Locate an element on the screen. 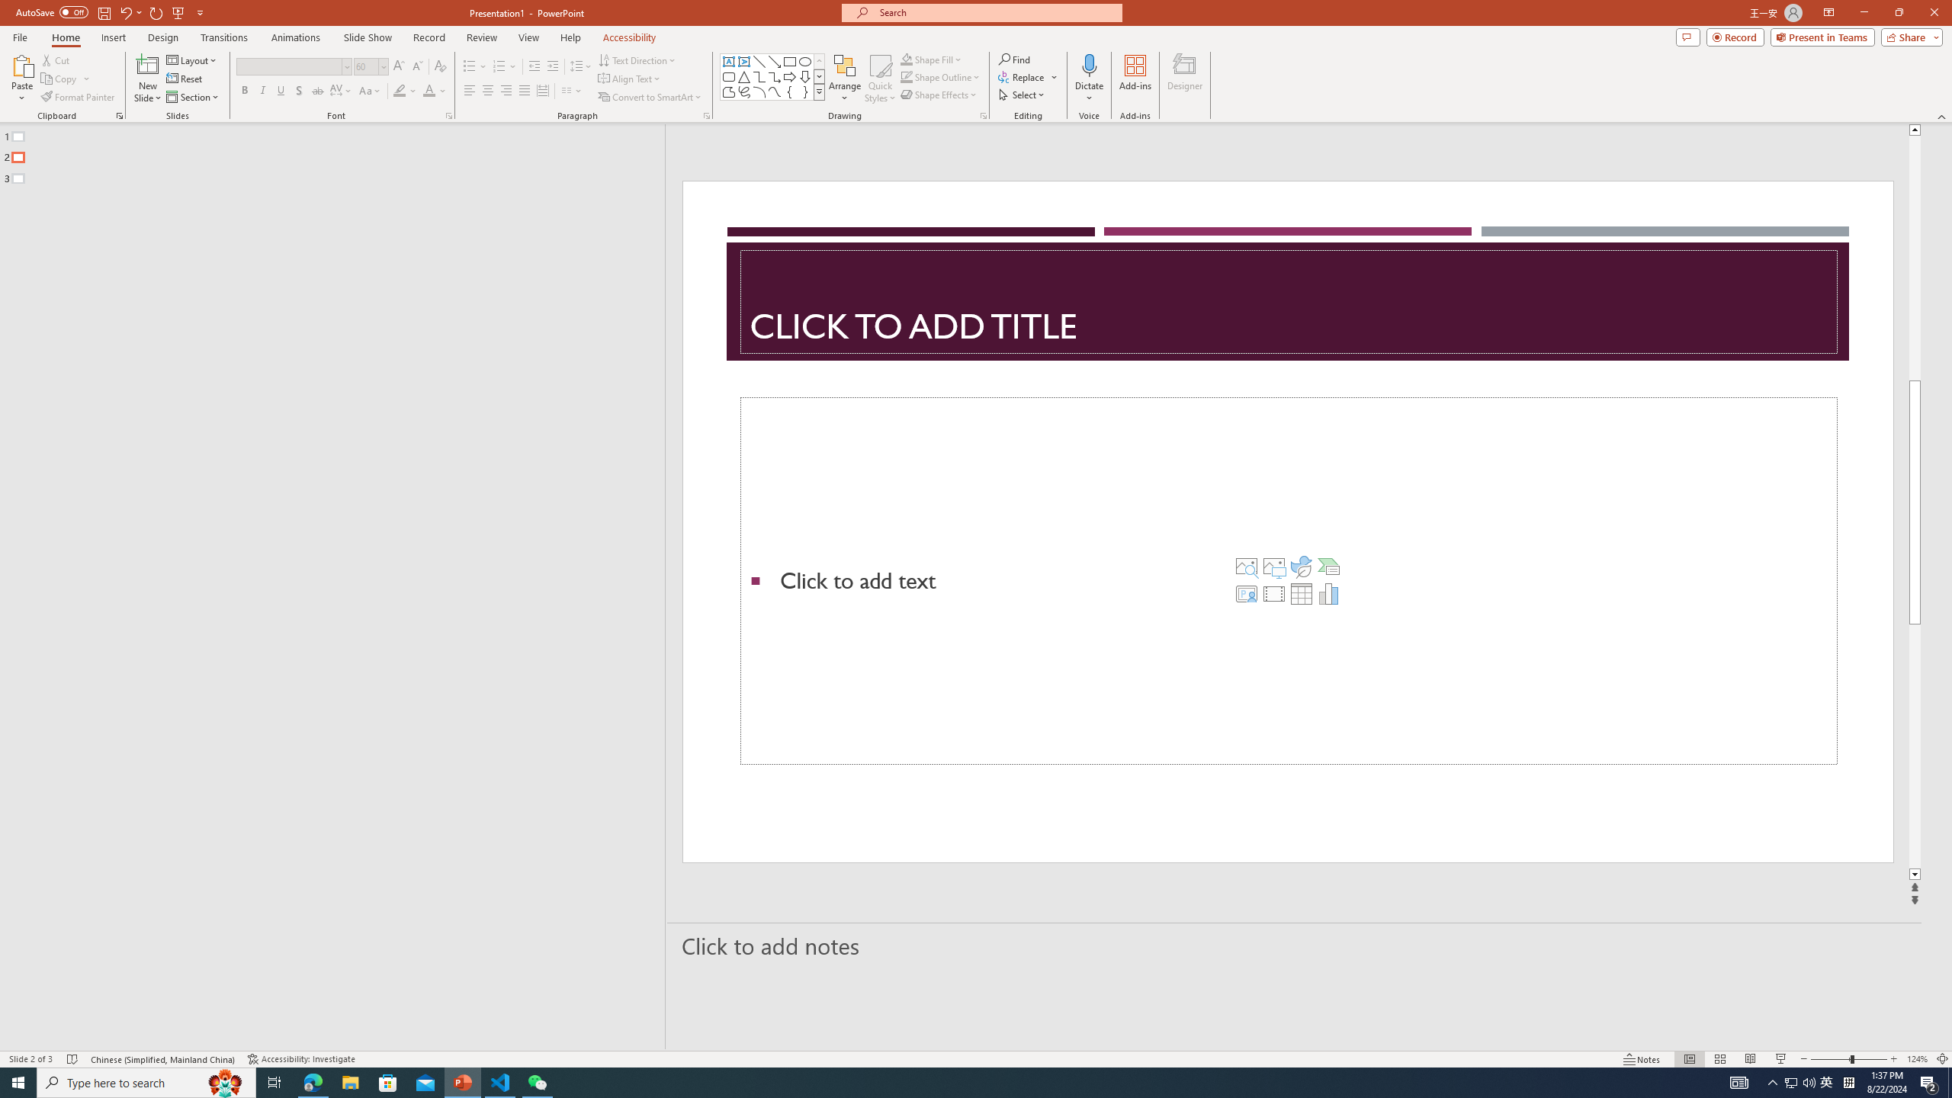 This screenshot has width=1952, height=1098. Outline is located at coordinates (339, 154).